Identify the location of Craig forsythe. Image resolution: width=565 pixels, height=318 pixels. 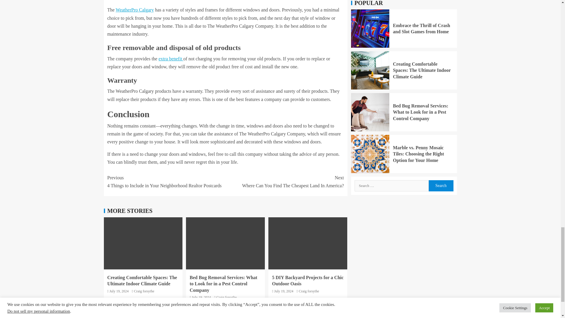
(284, 181).